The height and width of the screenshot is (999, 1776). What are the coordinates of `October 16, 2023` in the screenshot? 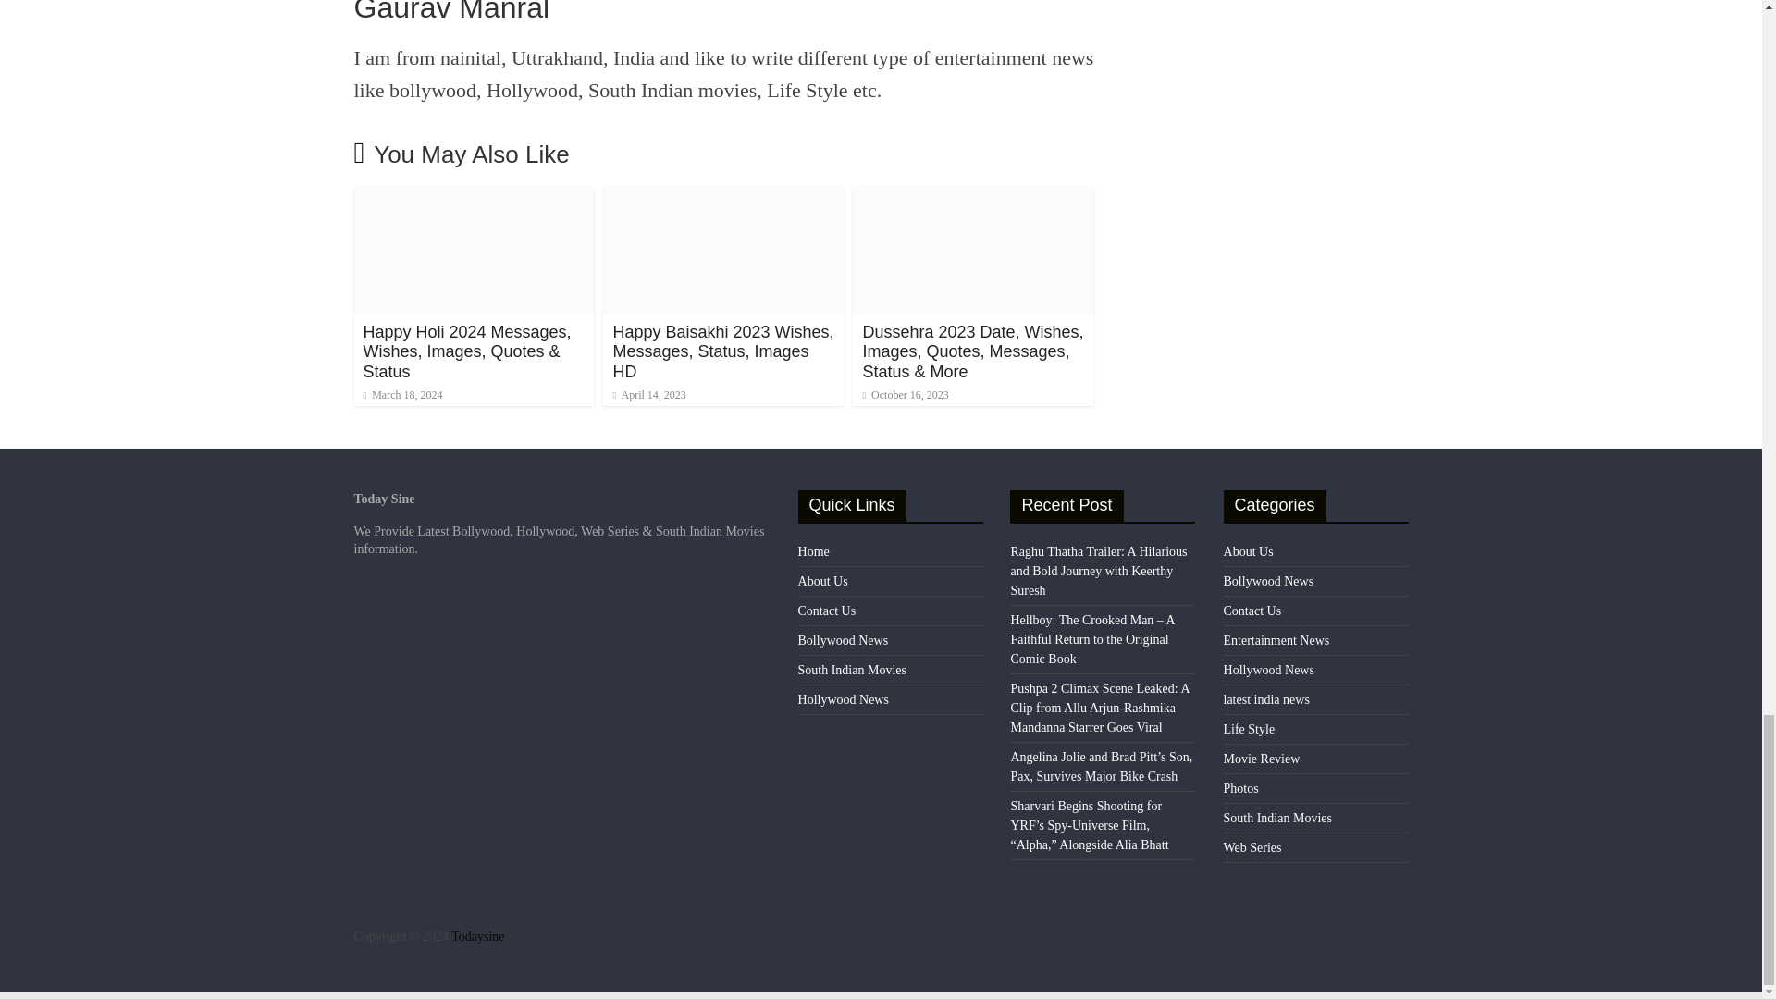 It's located at (905, 395).